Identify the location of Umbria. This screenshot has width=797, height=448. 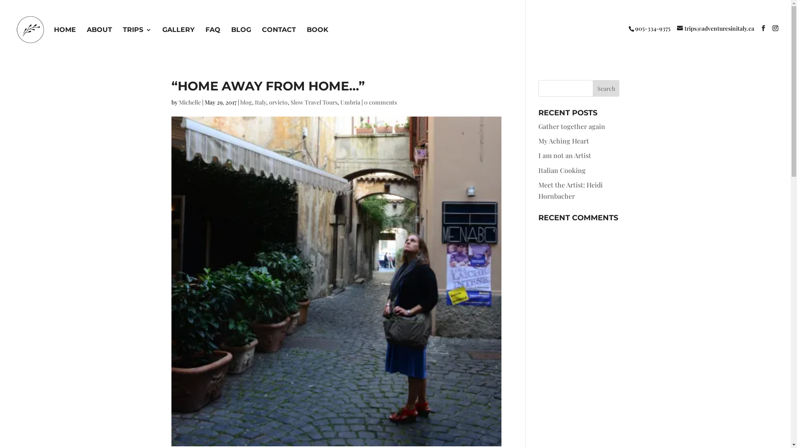
(350, 102).